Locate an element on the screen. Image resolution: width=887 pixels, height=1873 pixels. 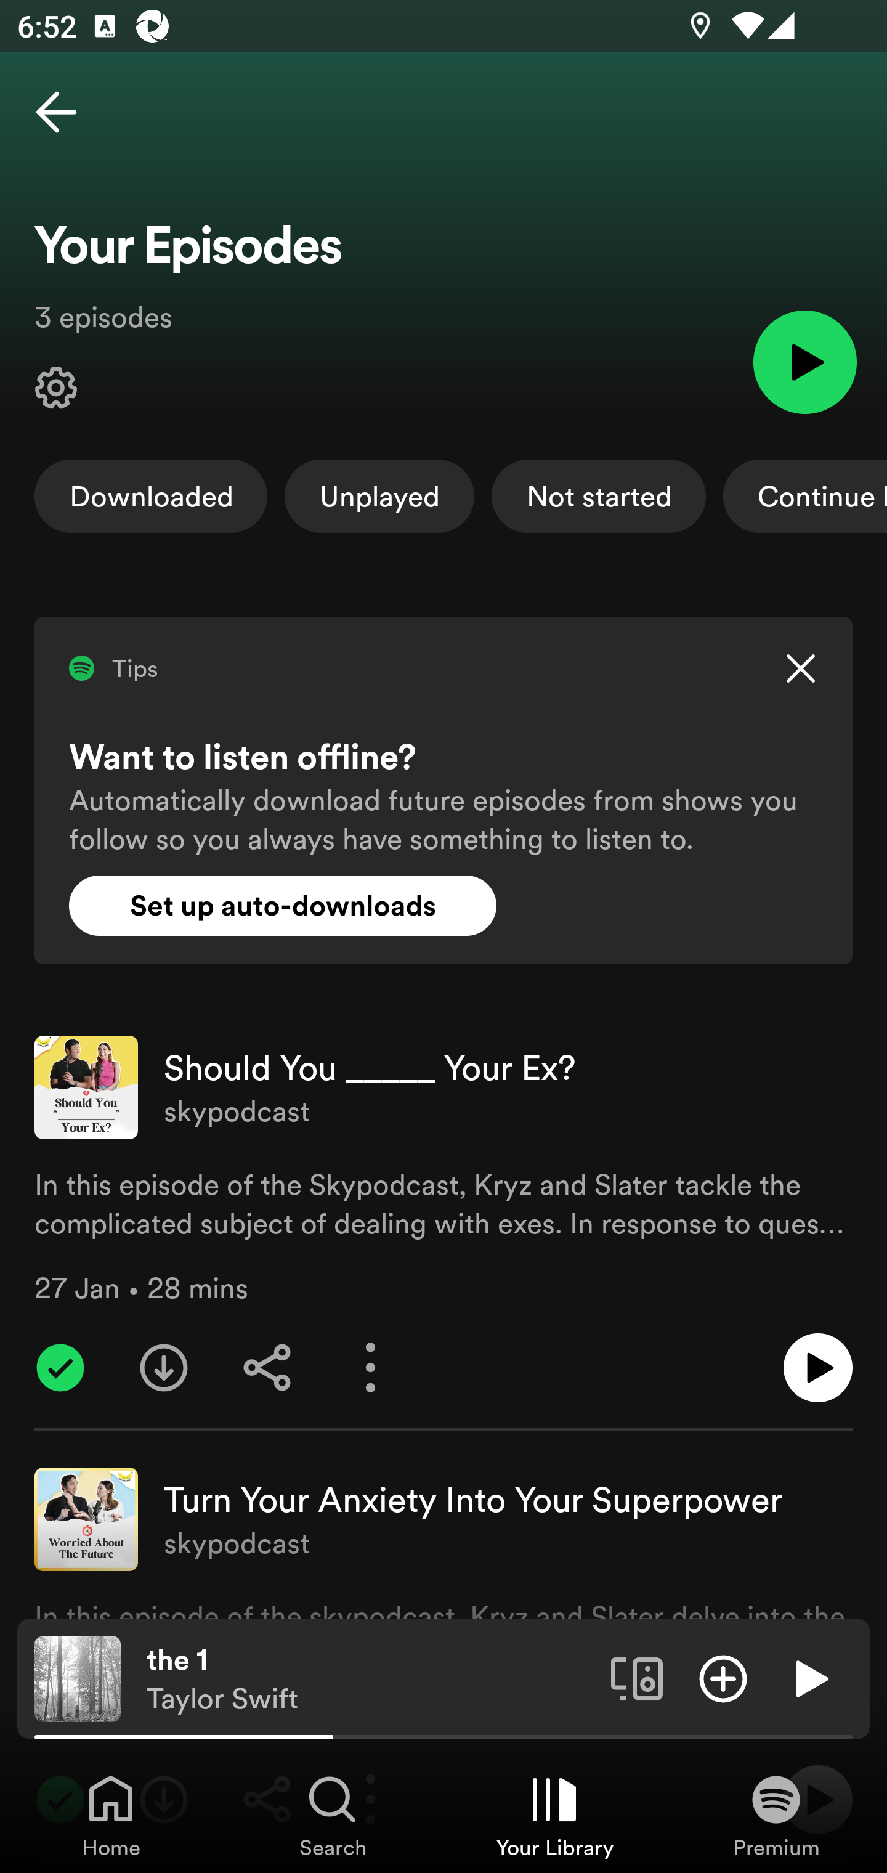
Continue listening; show only episodes in progress is located at coordinates (804, 495).